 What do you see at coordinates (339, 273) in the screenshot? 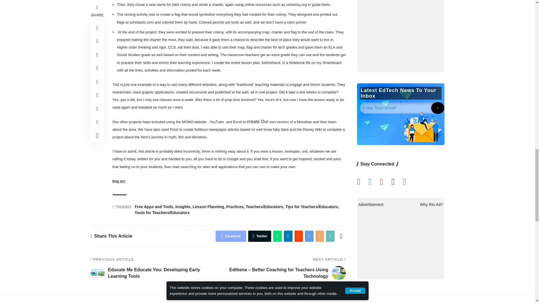
I see `Edthena - Better Coaching for Teachers Using Technology` at bounding box center [339, 273].